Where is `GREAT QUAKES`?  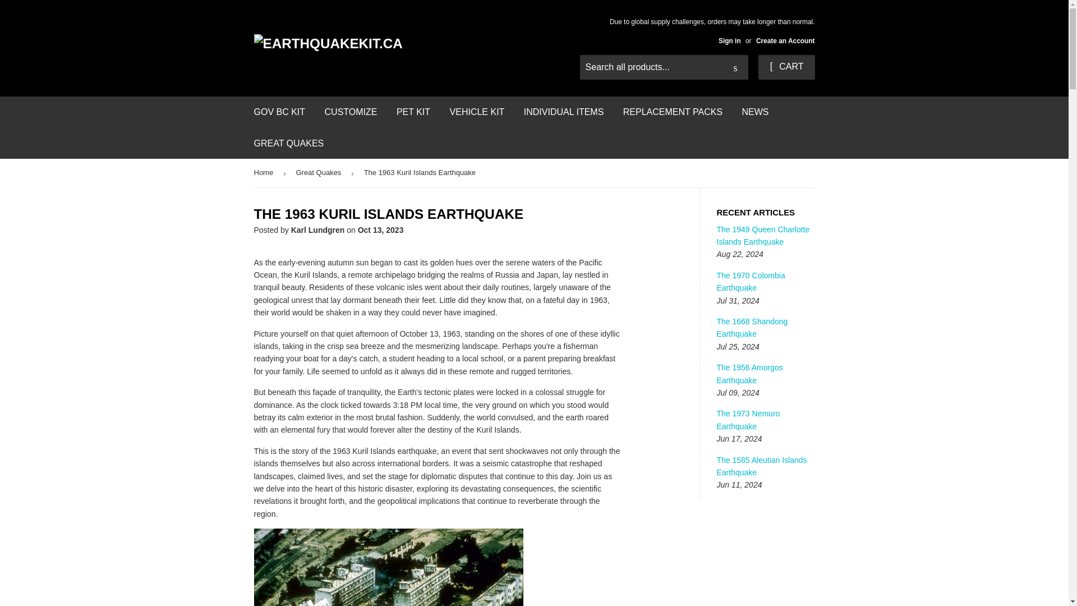 GREAT QUAKES is located at coordinates (289, 144).